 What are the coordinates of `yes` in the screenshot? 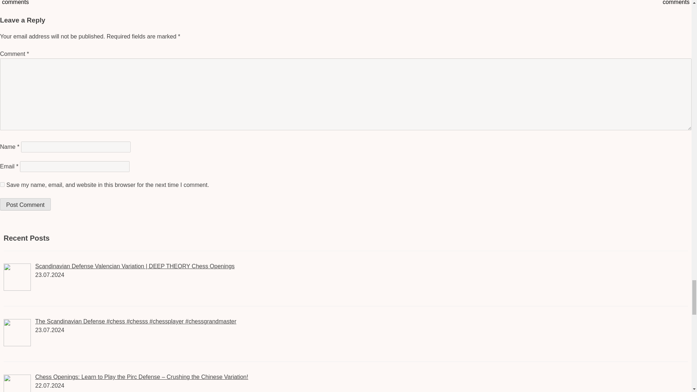 It's located at (2, 184).